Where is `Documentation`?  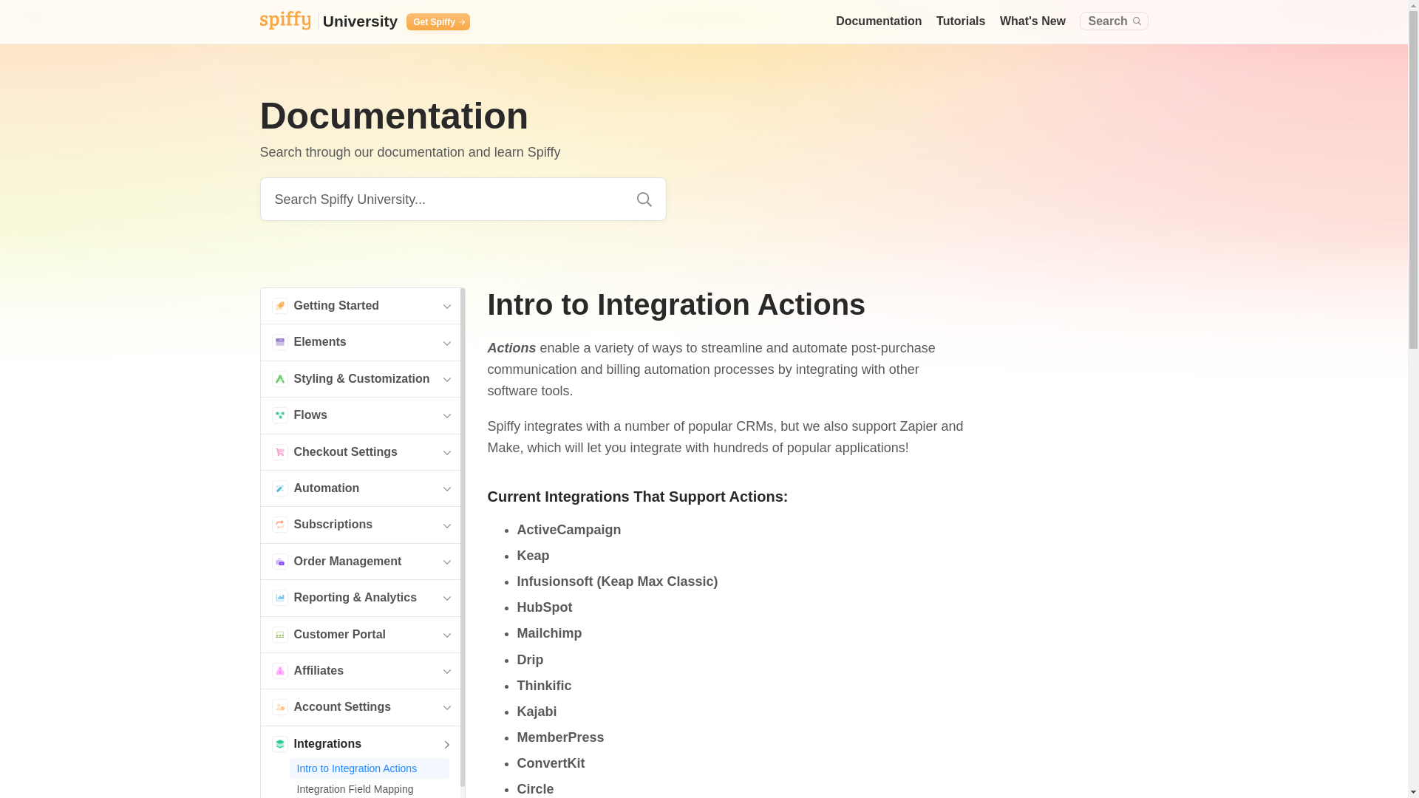 Documentation is located at coordinates (878, 21).